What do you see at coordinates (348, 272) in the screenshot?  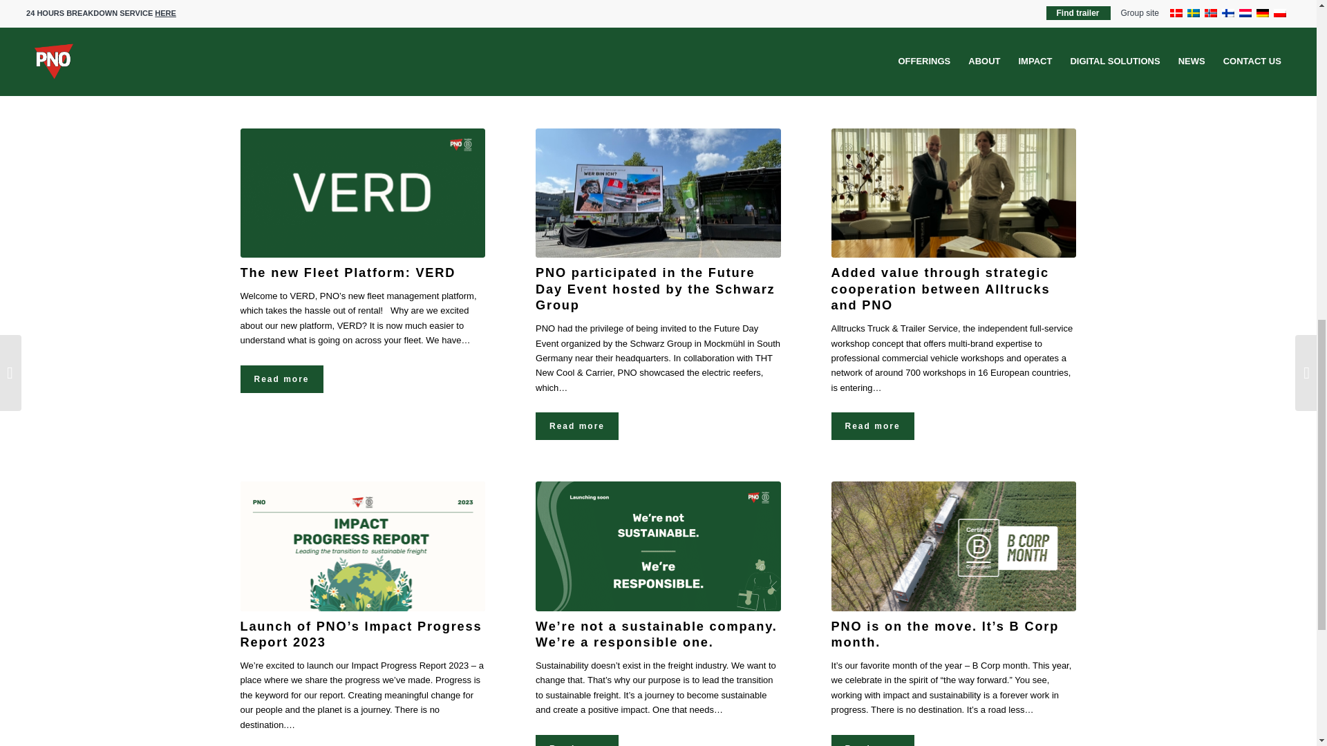 I see `The new Fleet Platform: VERD` at bounding box center [348, 272].